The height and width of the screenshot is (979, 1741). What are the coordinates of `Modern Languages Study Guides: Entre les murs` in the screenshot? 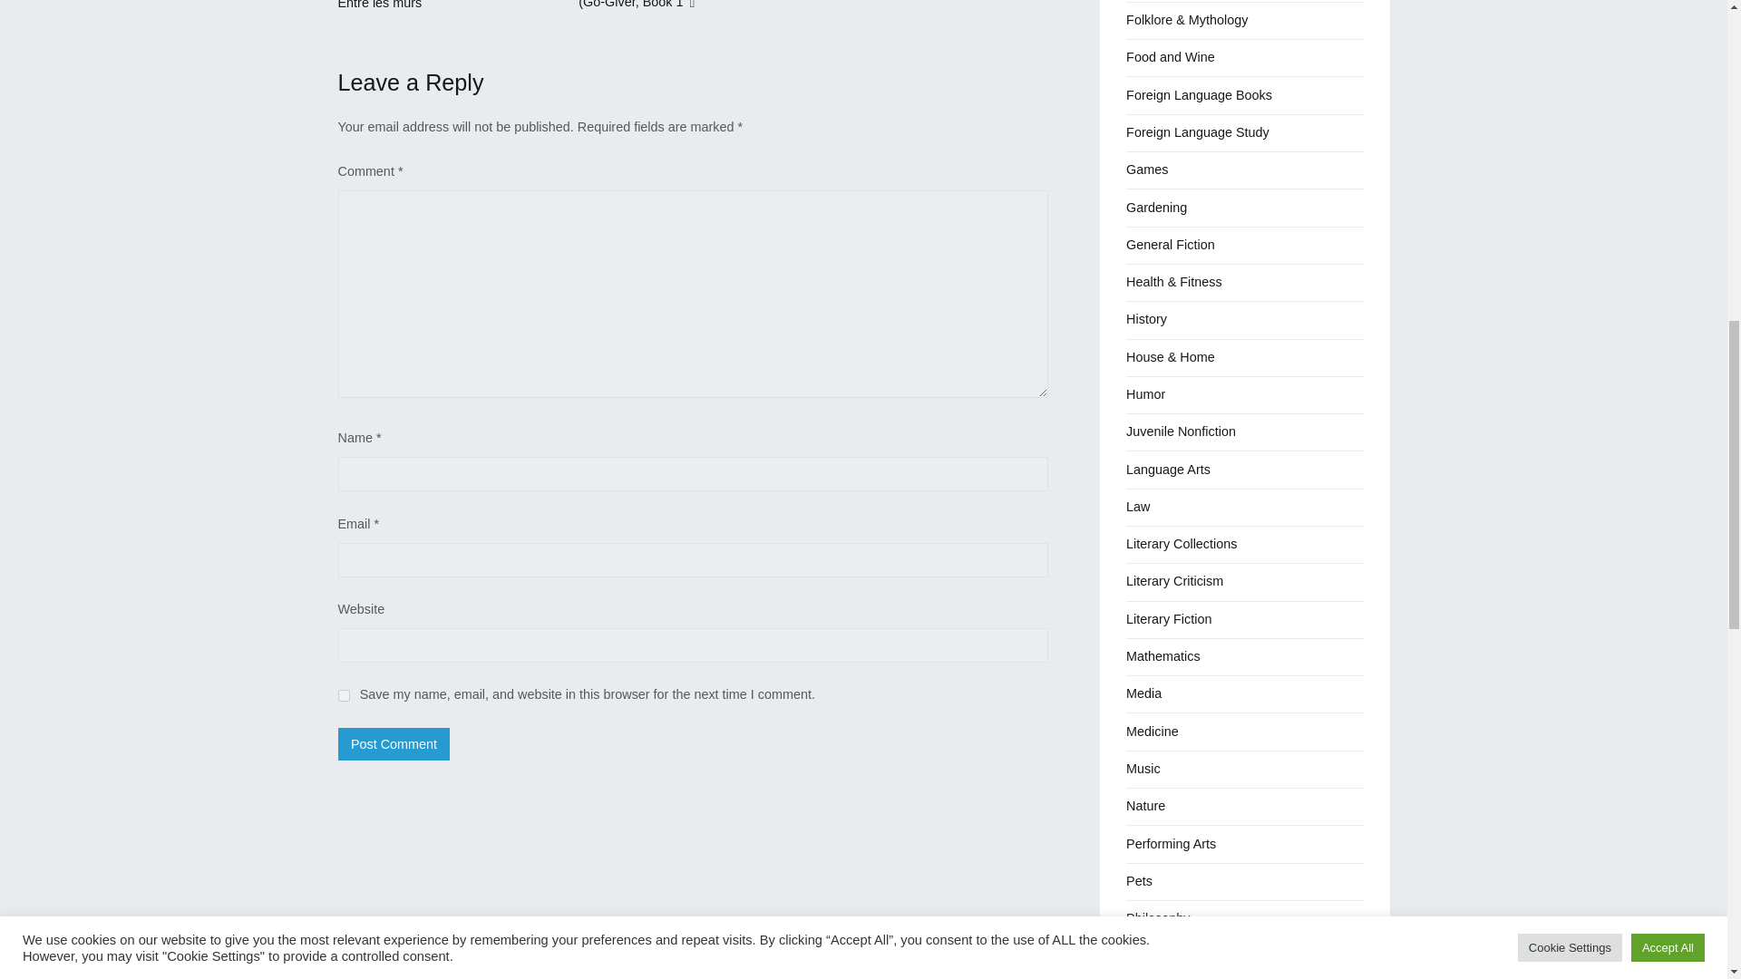 It's located at (442, 4).